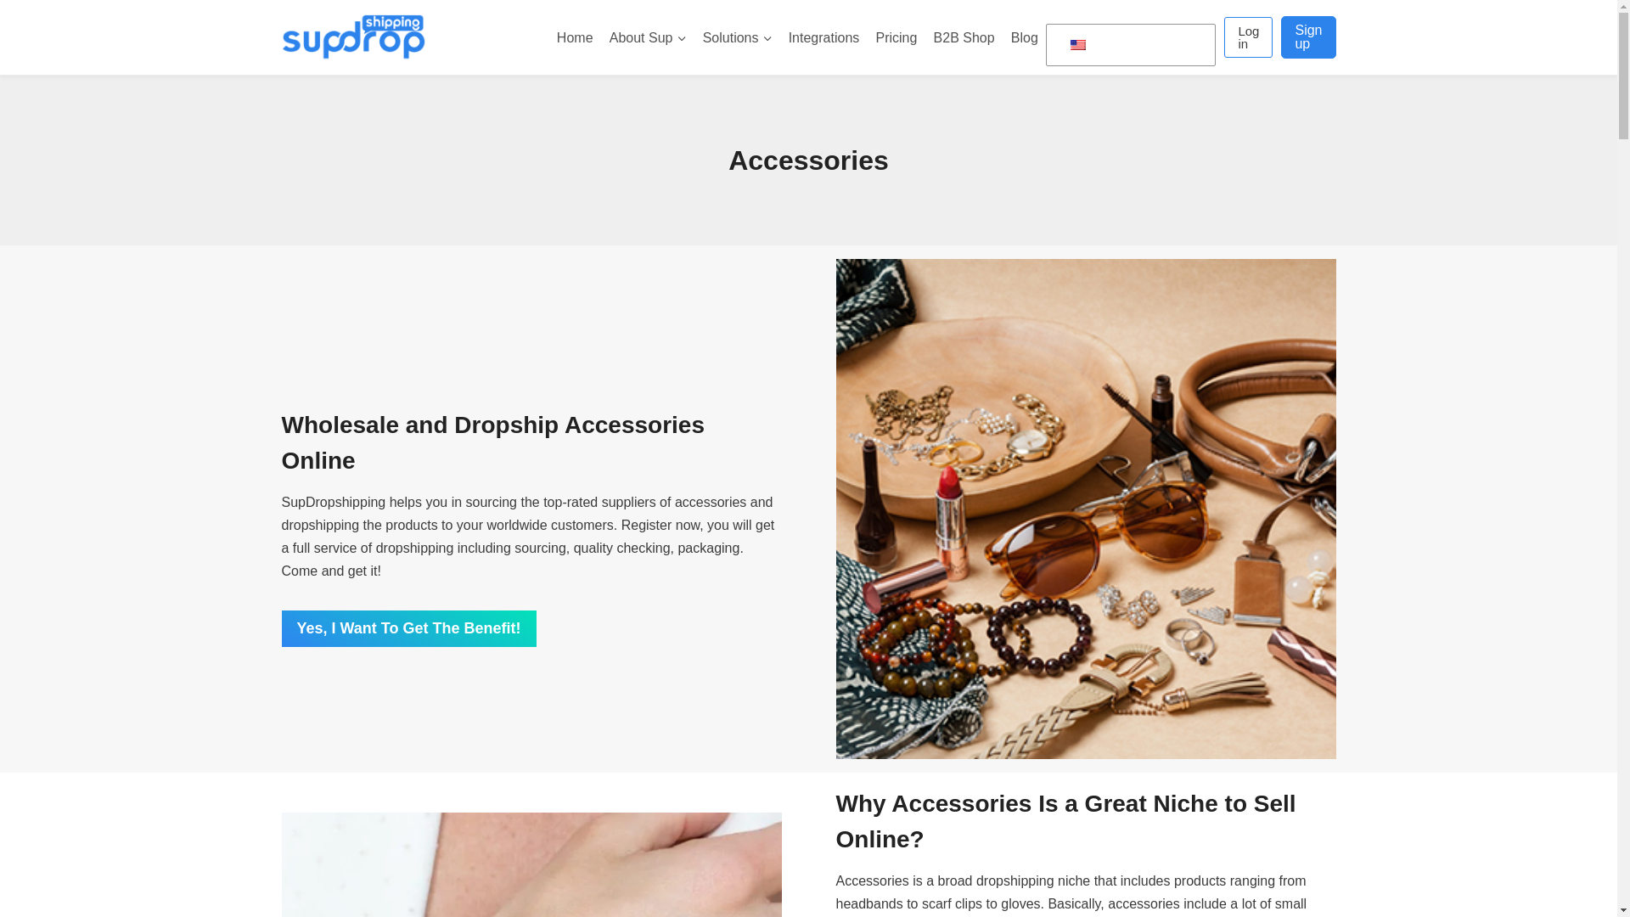 This screenshot has height=917, width=1630. Describe the element at coordinates (737, 37) in the screenshot. I see `Solutions` at that location.